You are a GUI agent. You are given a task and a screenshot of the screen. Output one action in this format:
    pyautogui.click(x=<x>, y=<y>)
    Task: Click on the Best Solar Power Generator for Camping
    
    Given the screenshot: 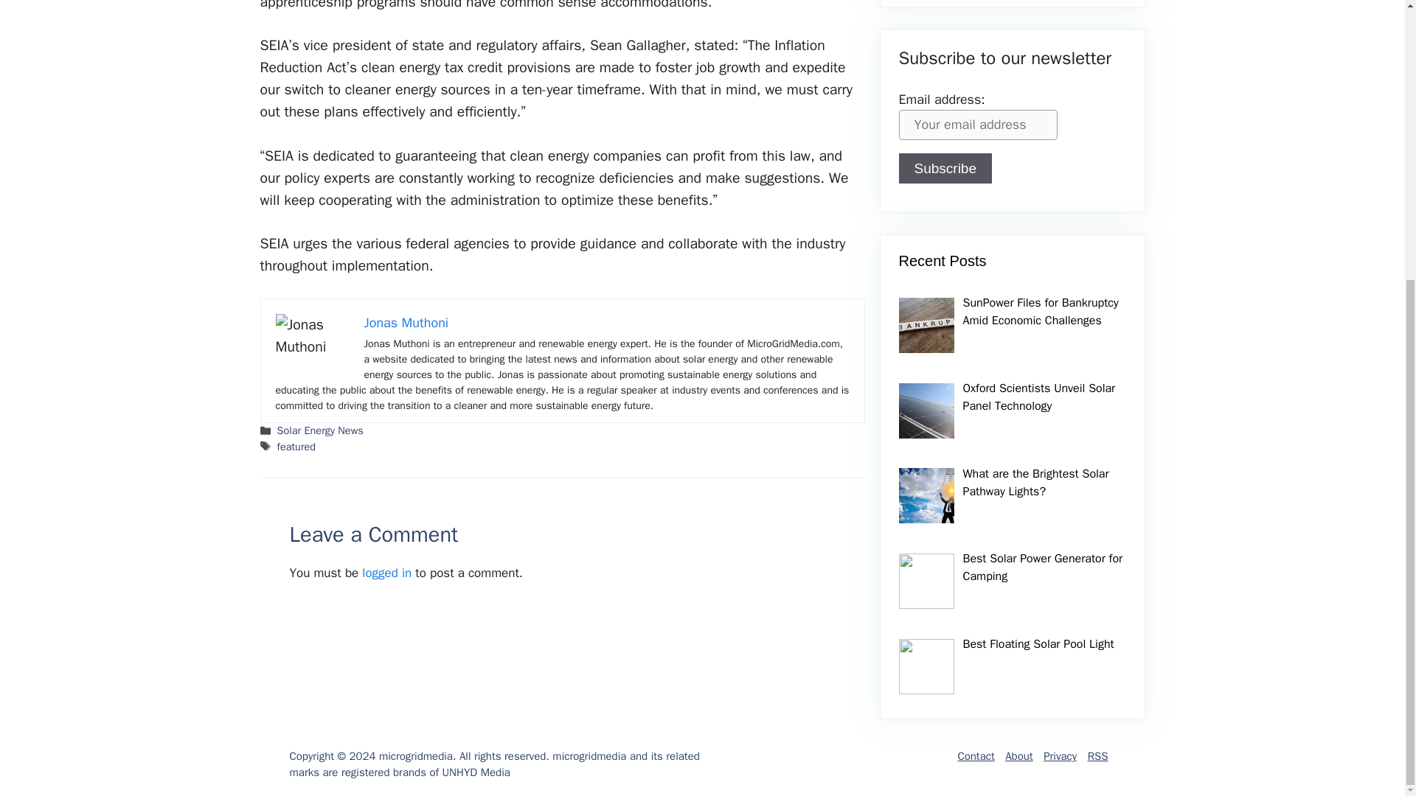 What is the action you would take?
    pyautogui.click(x=1043, y=568)
    